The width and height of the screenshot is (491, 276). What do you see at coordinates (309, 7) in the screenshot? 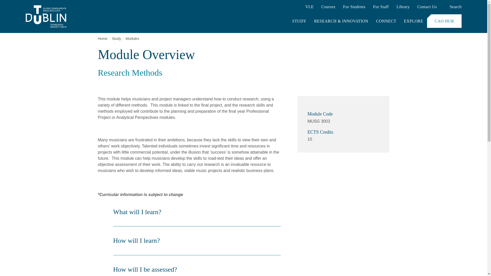
I see `VLE` at bounding box center [309, 7].